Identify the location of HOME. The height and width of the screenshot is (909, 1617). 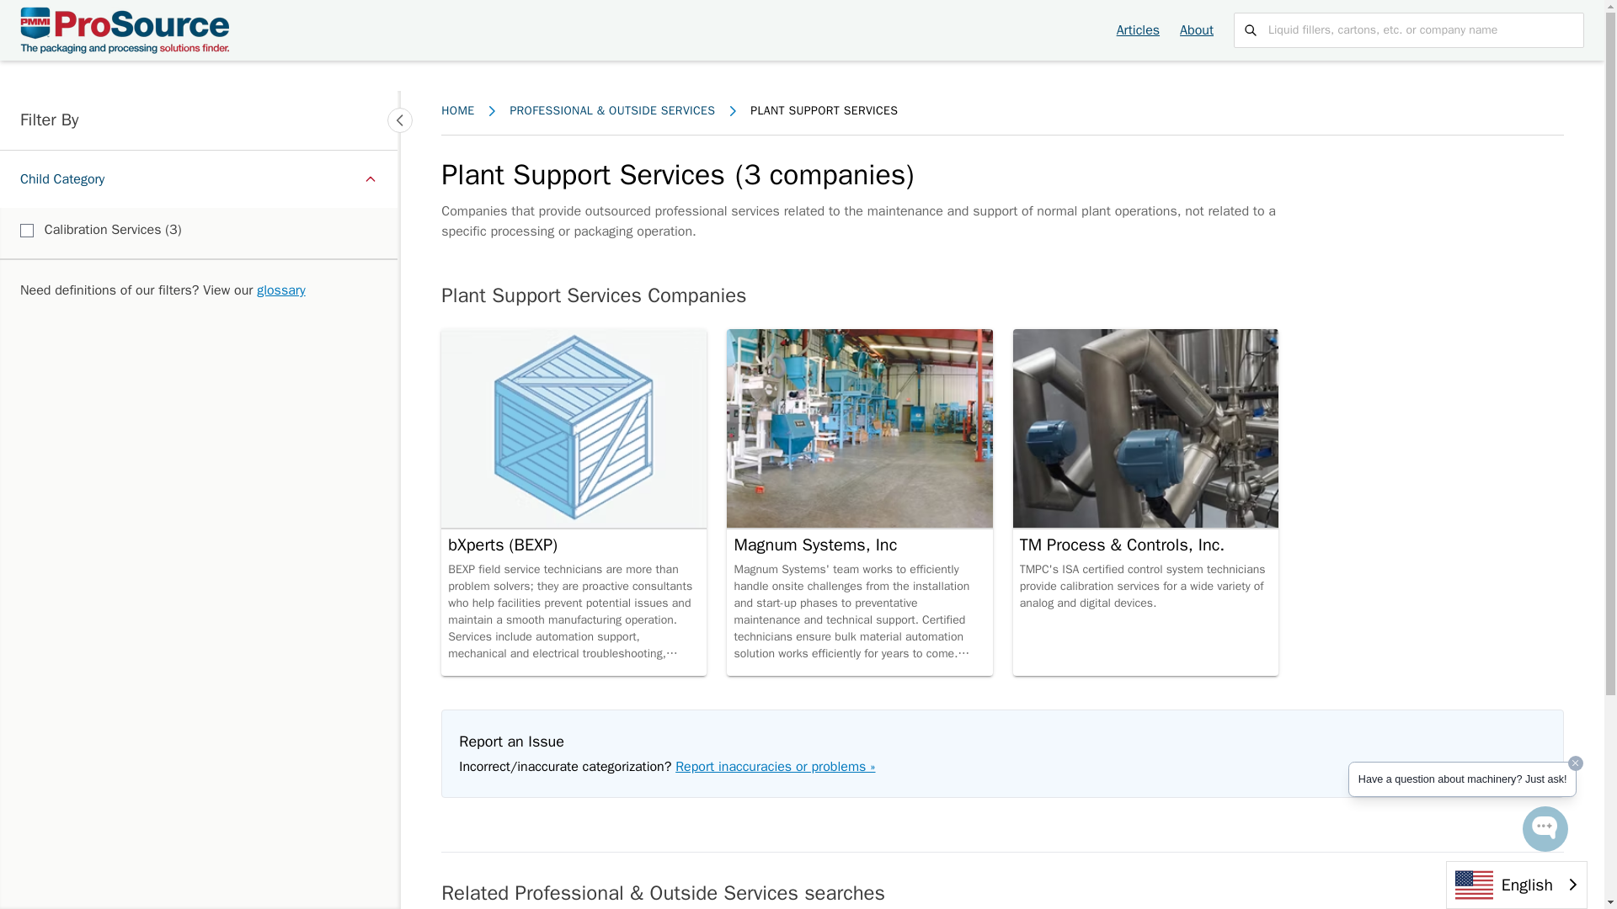
(27, 230).